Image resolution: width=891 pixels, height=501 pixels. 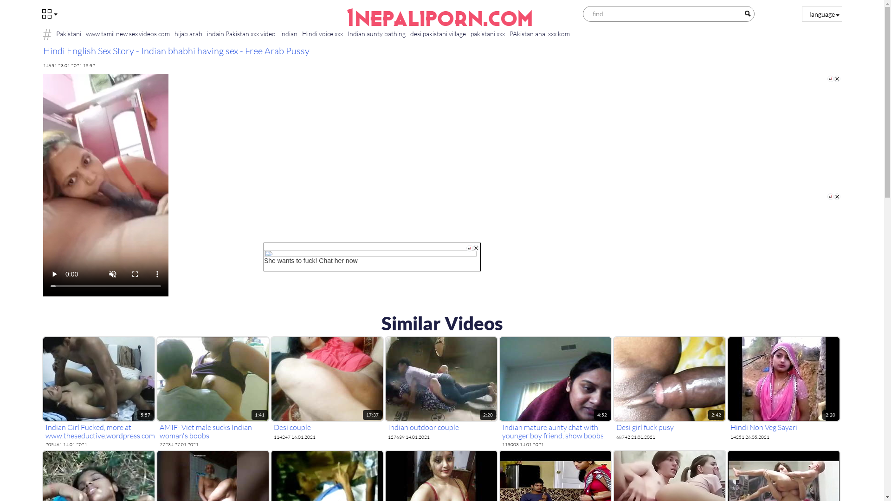 I want to click on Pakistani, so click(x=69, y=33).